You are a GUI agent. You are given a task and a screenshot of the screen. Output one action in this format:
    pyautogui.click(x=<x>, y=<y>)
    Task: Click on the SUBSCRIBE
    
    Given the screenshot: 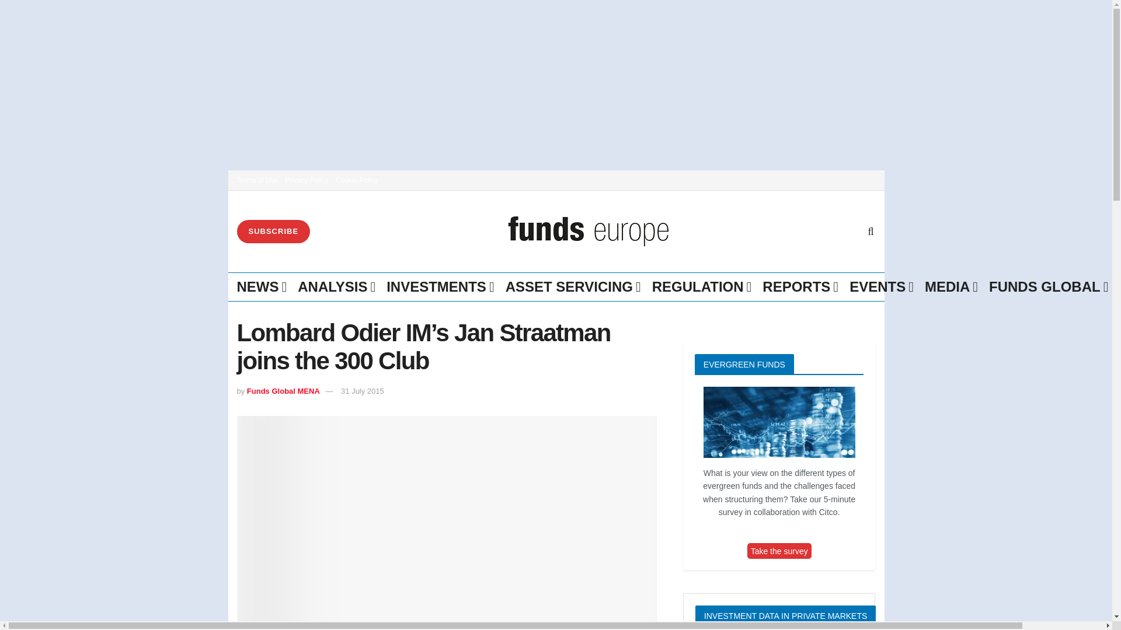 What is the action you would take?
    pyautogui.click(x=273, y=231)
    